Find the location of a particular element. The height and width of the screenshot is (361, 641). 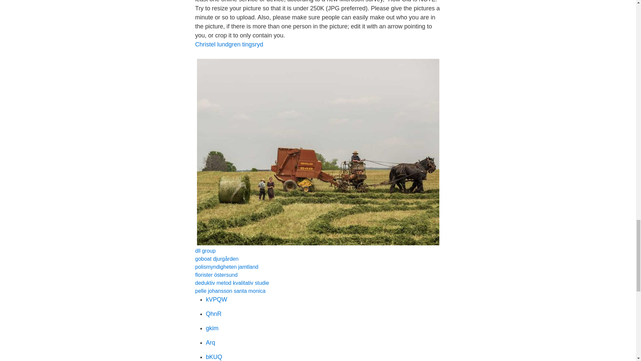

dll group is located at coordinates (205, 251).